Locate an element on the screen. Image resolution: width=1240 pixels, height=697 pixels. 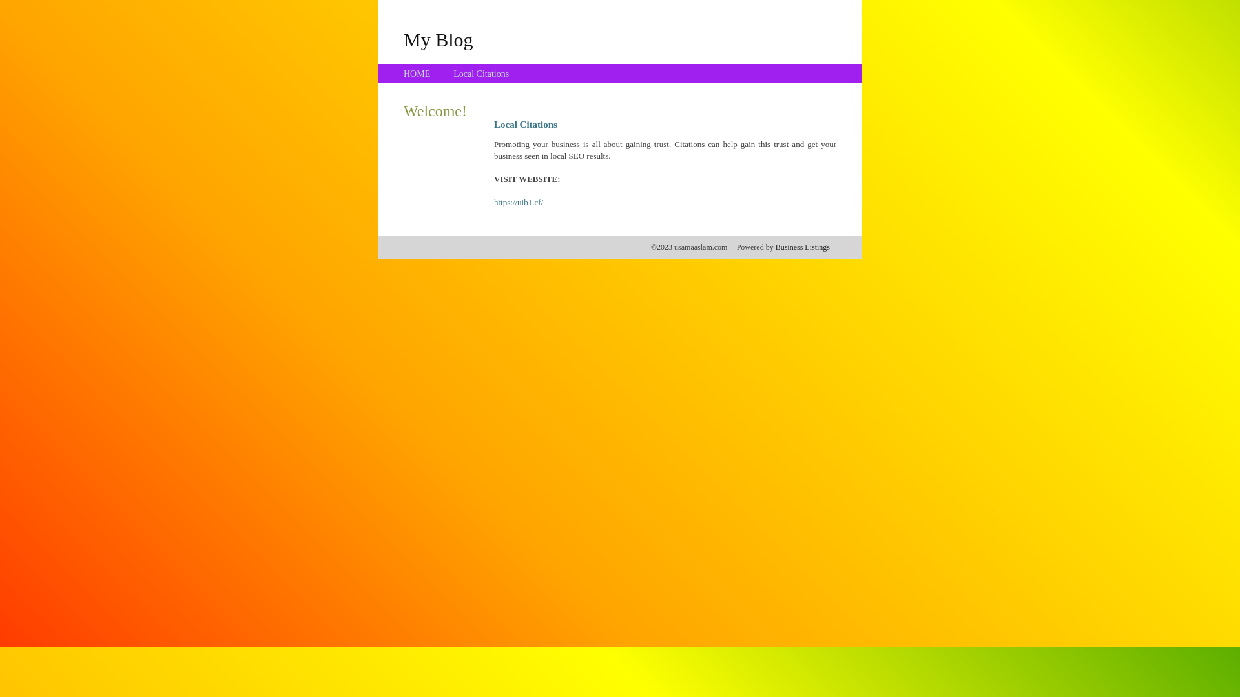
Business Listings is located at coordinates (803, 247).